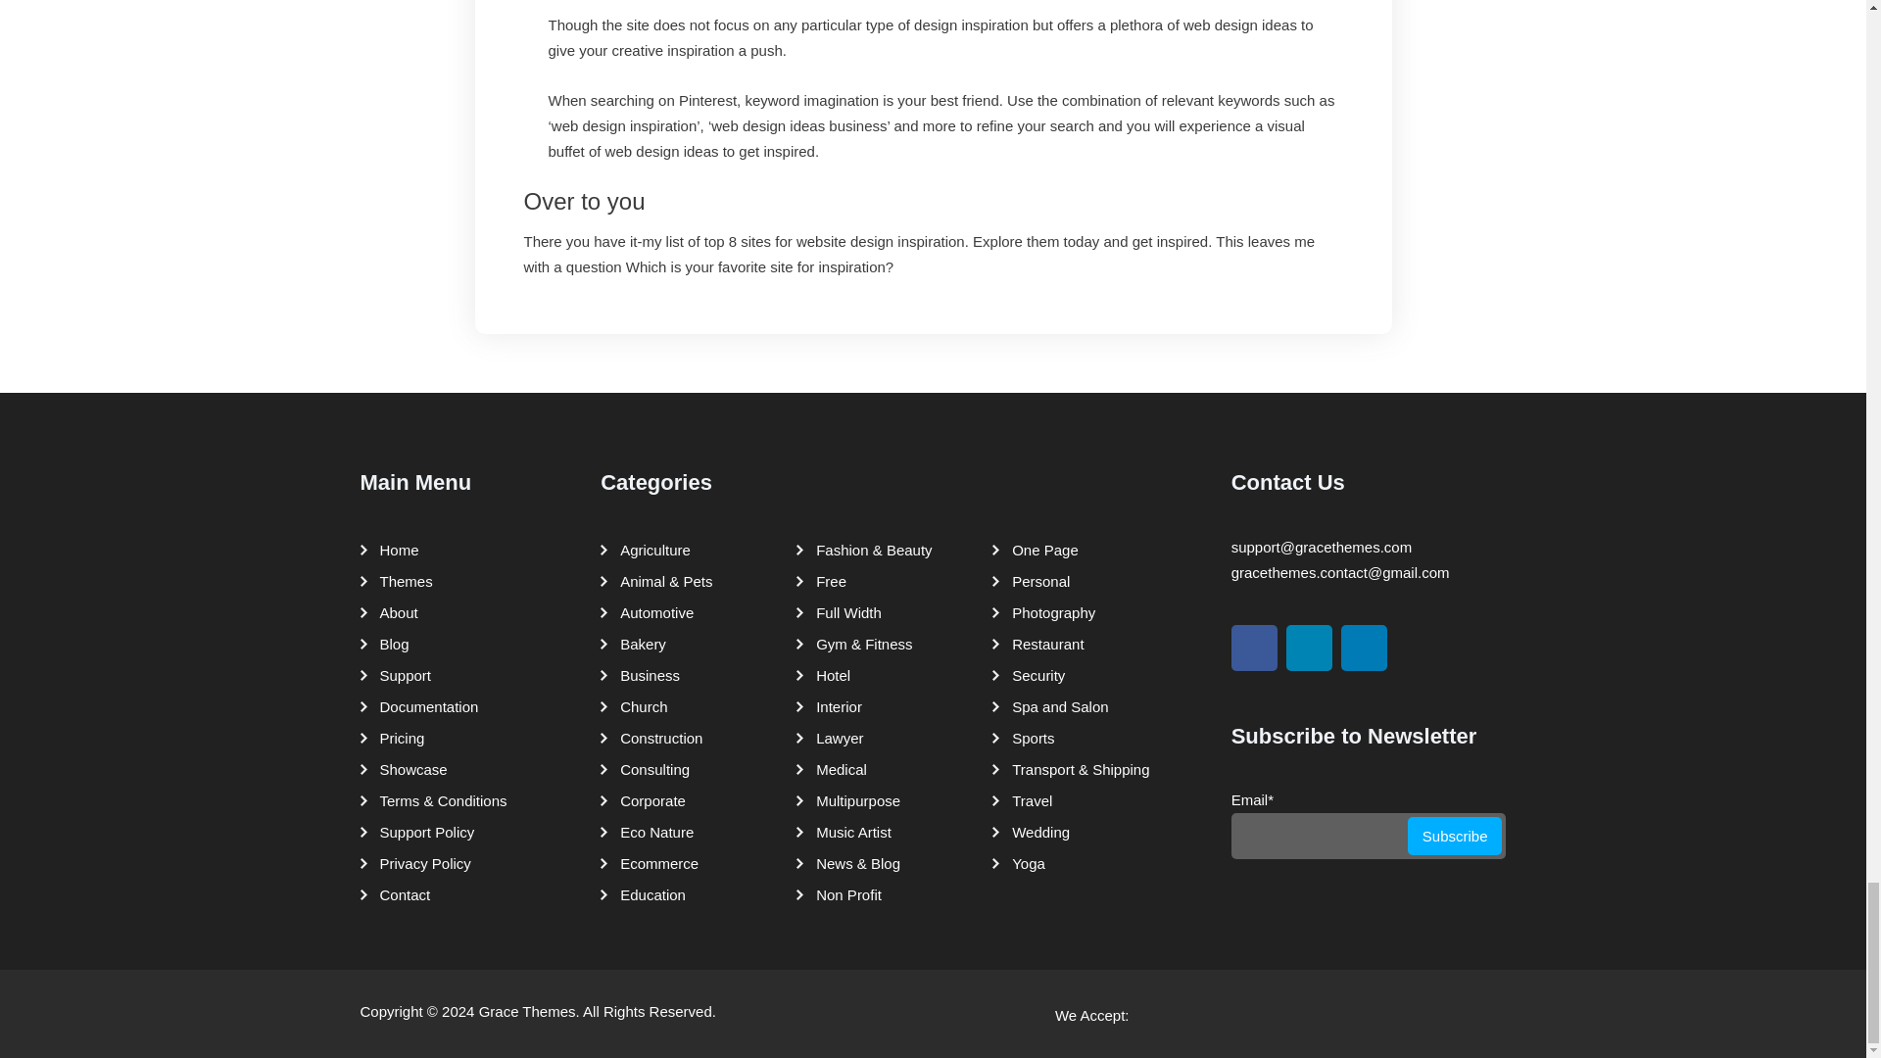 This screenshot has width=1881, height=1058. Describe the element at coordinates (423, 833) in the screenshot. I see `Support Policy` at that location.